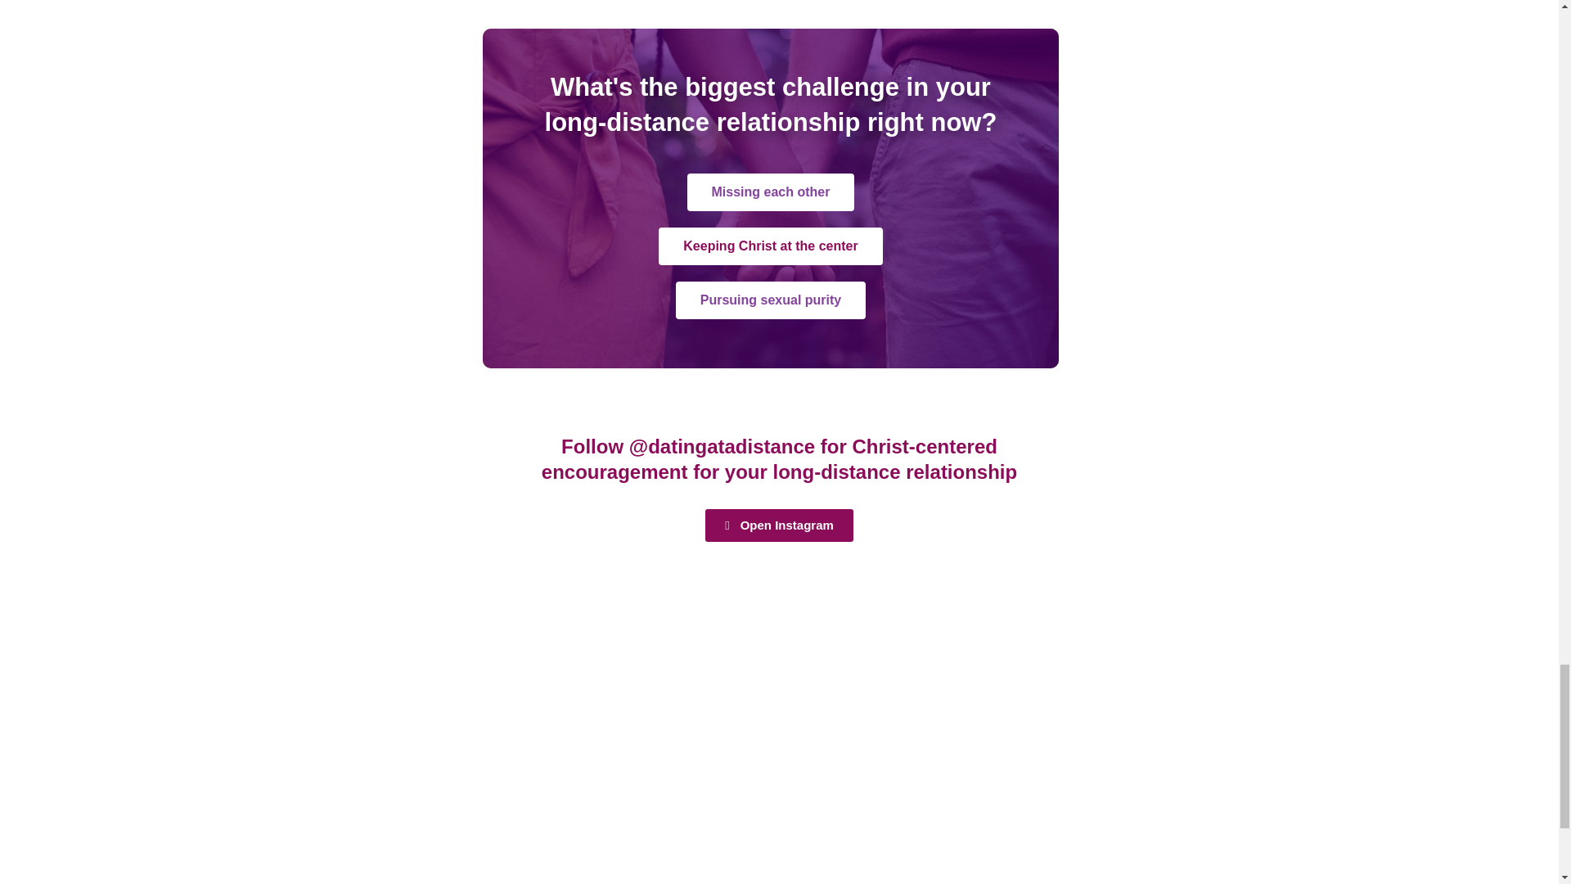 This screenshot has width=1571, height=884. What do you see at coordinates (771, 192) in the screenshot?
I see `Missing each other` at bounding box center [771, 192].